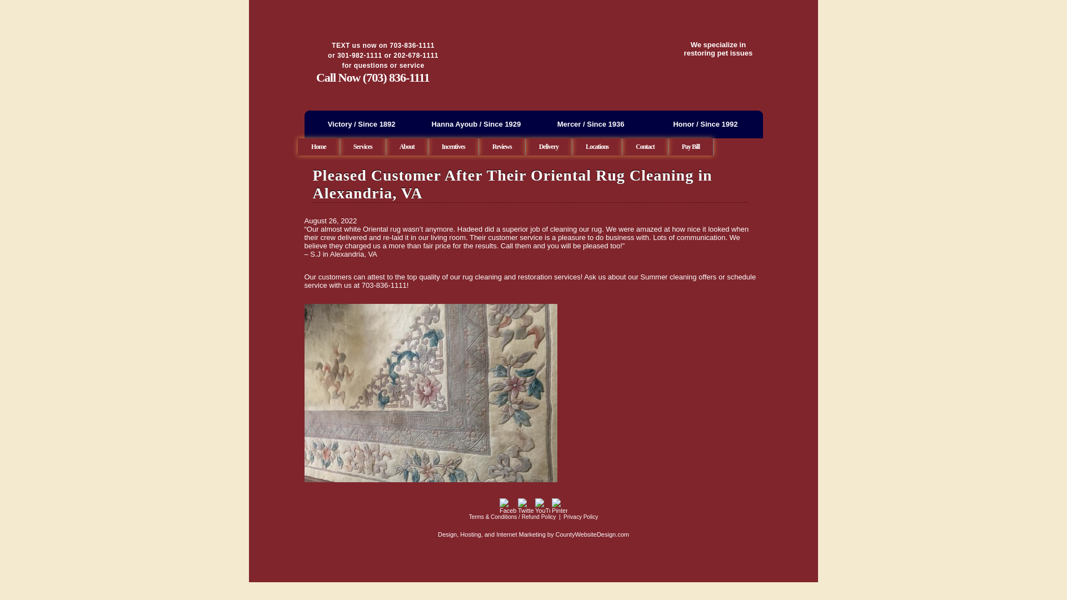  What do you see at coordinates (319, 147) in the screenshot?
I see `Home` at bounding box center [319, 147].